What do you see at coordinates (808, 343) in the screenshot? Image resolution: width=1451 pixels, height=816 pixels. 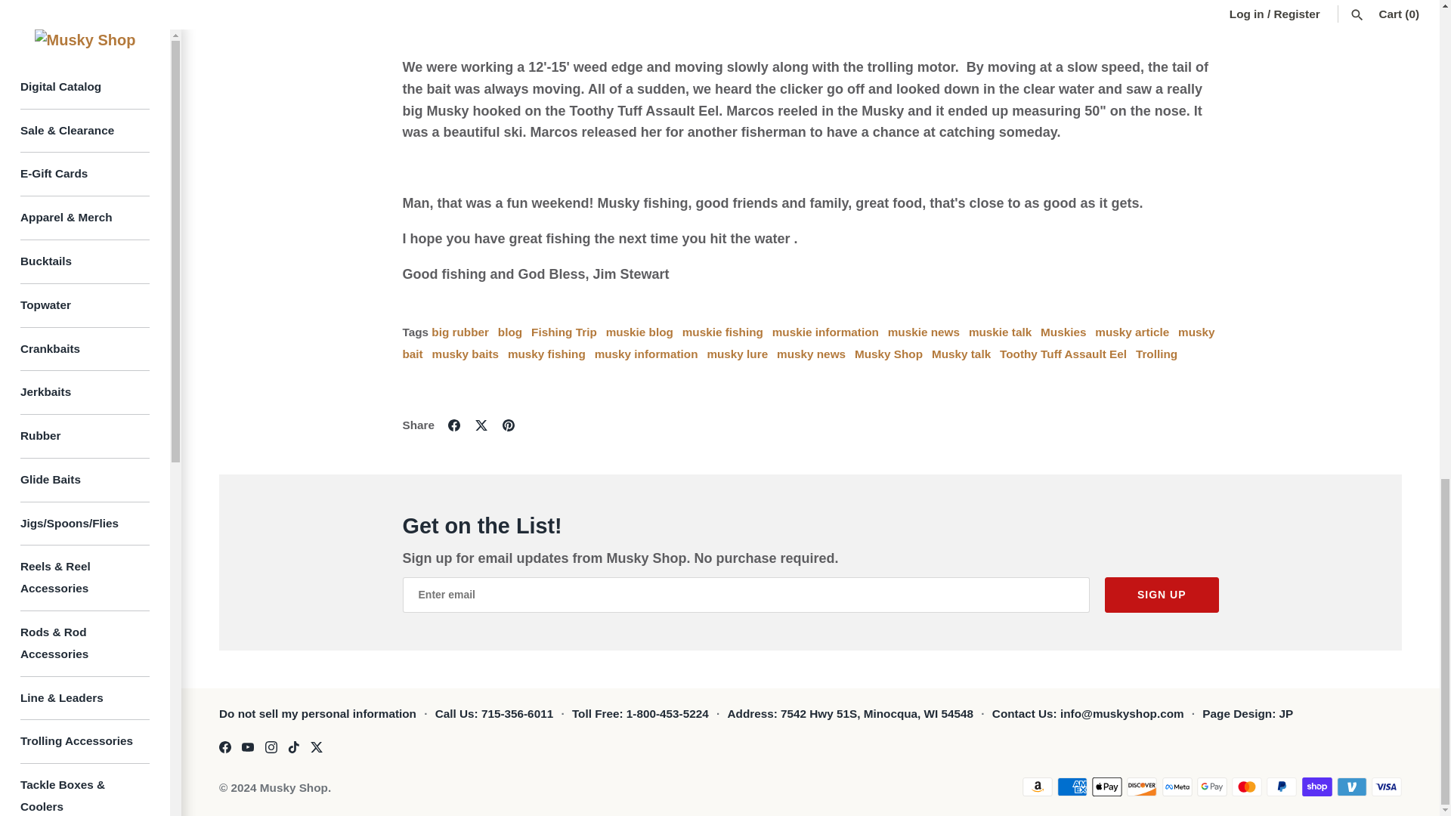 I see `Show articles tagged musky bait` at bounding box center [808, 343].